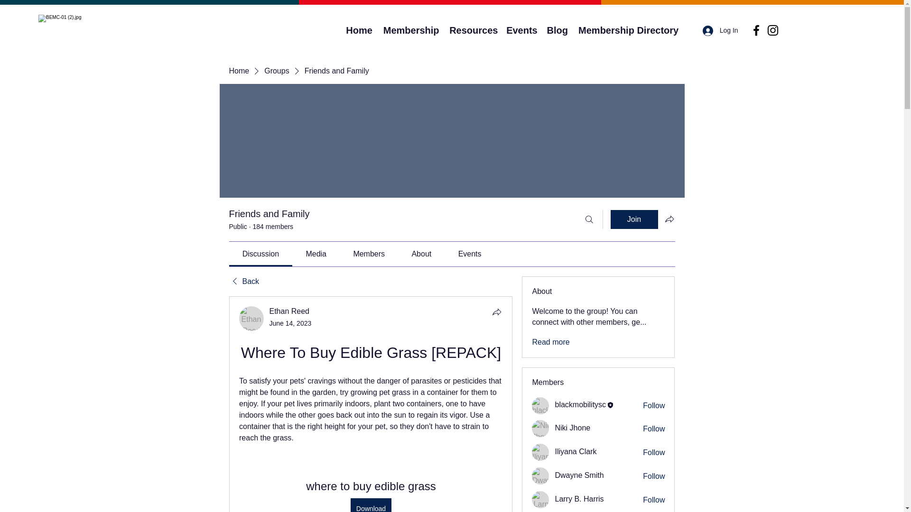  I want to click on Read more, so click(550, 342).